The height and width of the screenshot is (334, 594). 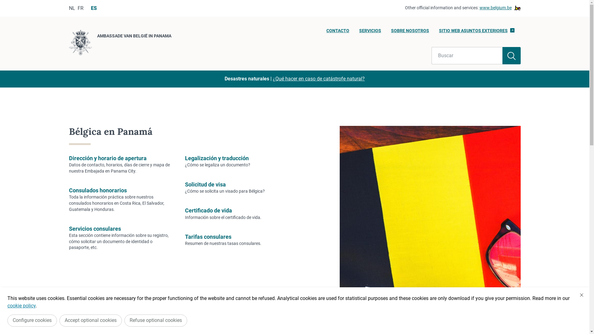 I want to click on Accept optional cookies, so click(x=91, y=320).